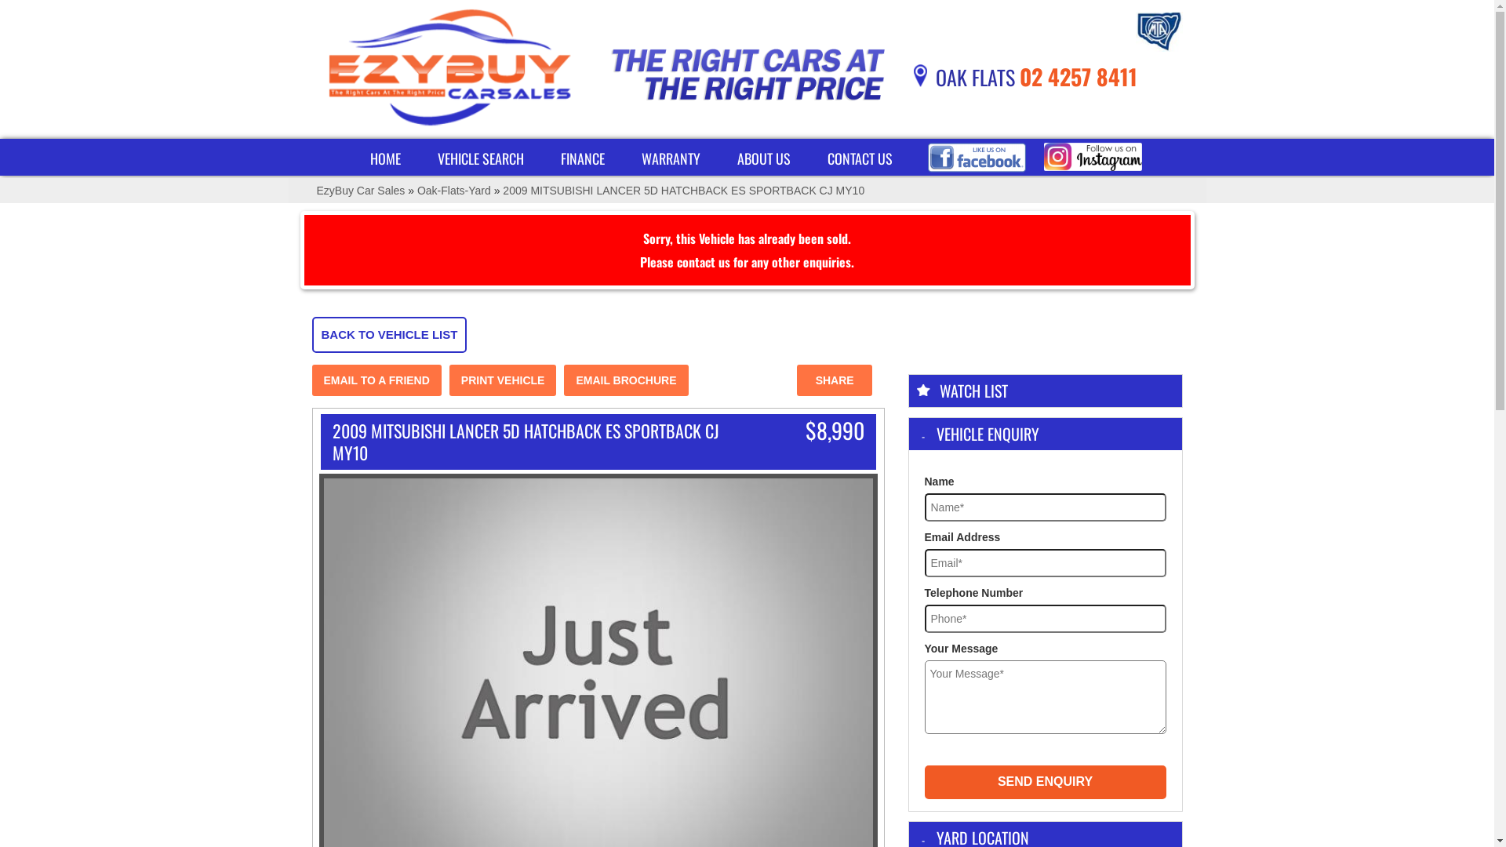  I want to click on HOME, so click(386, 157).